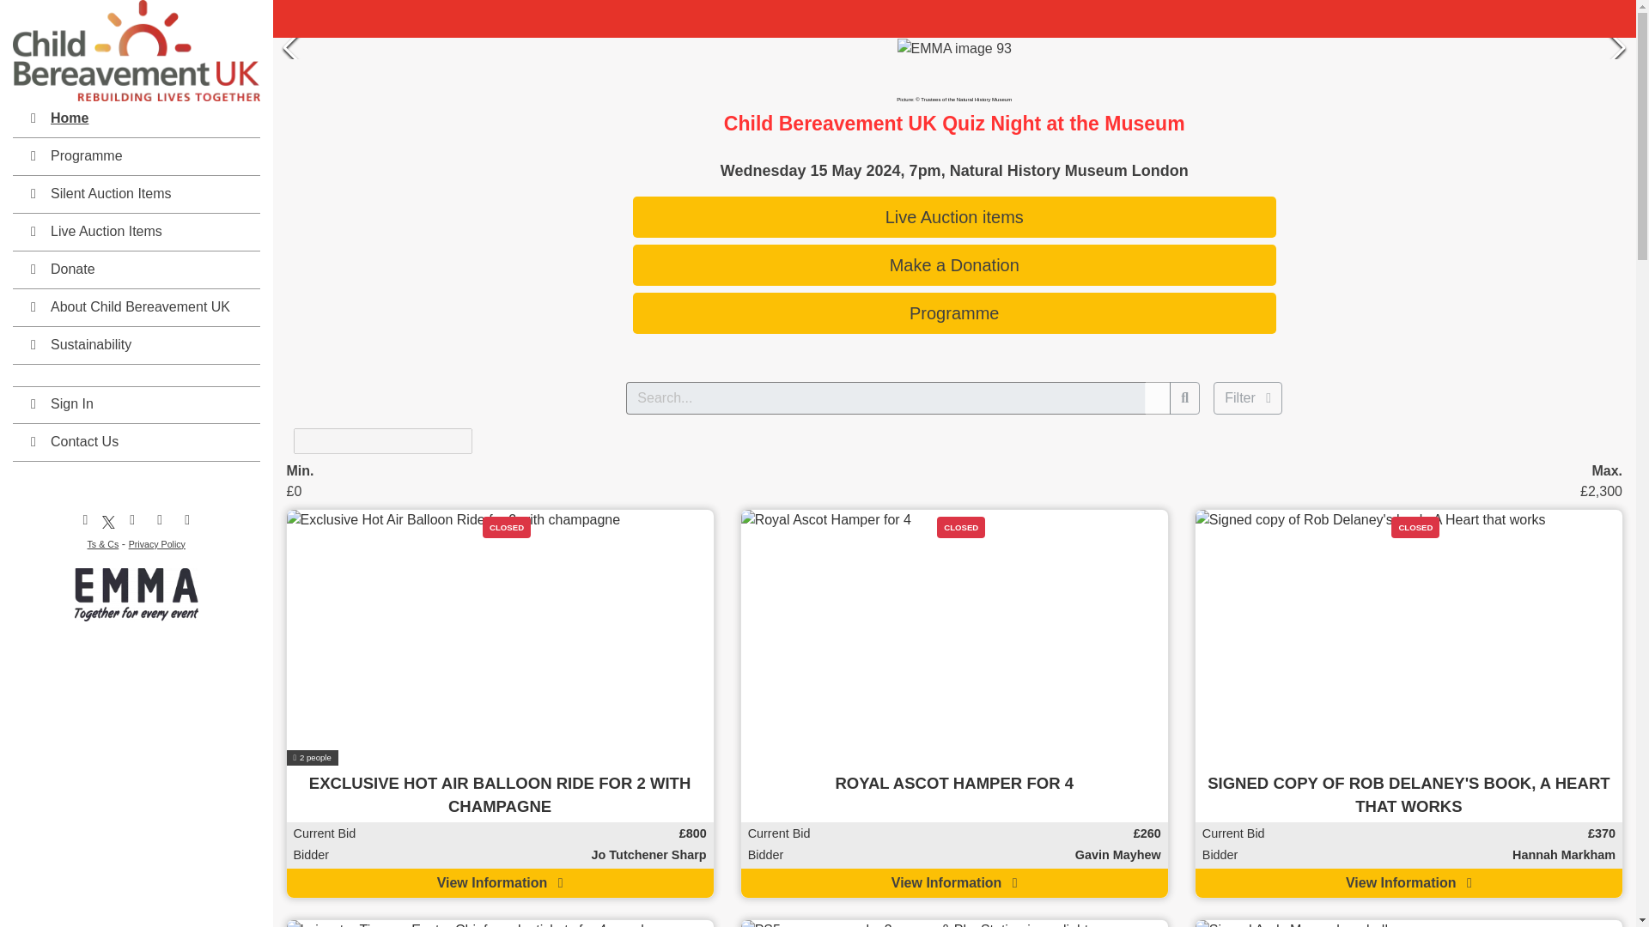  I want to click on Live Auction items, so click(955, 216).